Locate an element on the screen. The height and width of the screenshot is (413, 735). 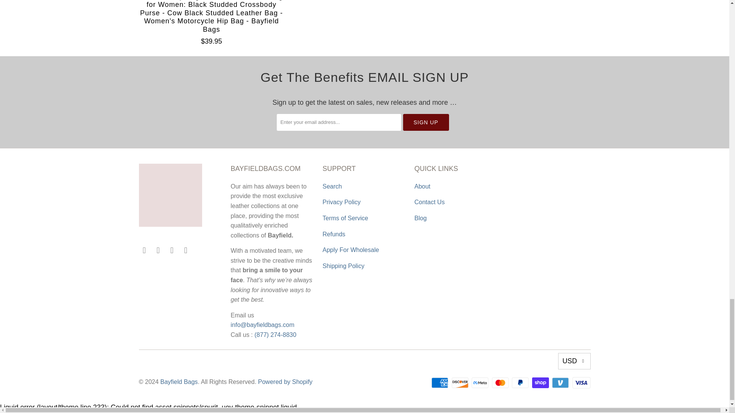
Mastercard is located at coordinates (501, 383).